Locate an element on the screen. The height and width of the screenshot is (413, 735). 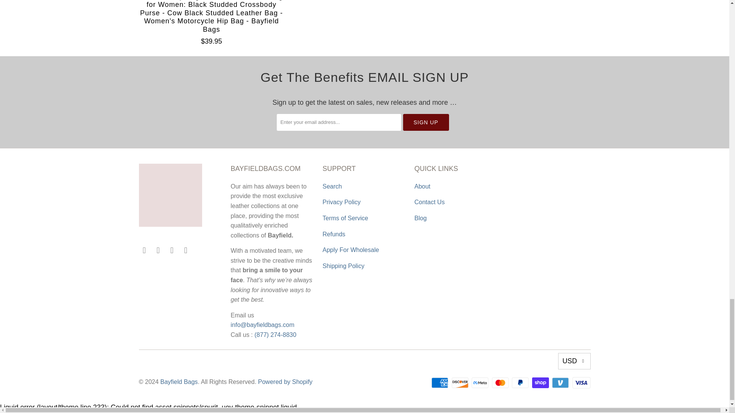
Mastercard is located at coordinates (501, 383).